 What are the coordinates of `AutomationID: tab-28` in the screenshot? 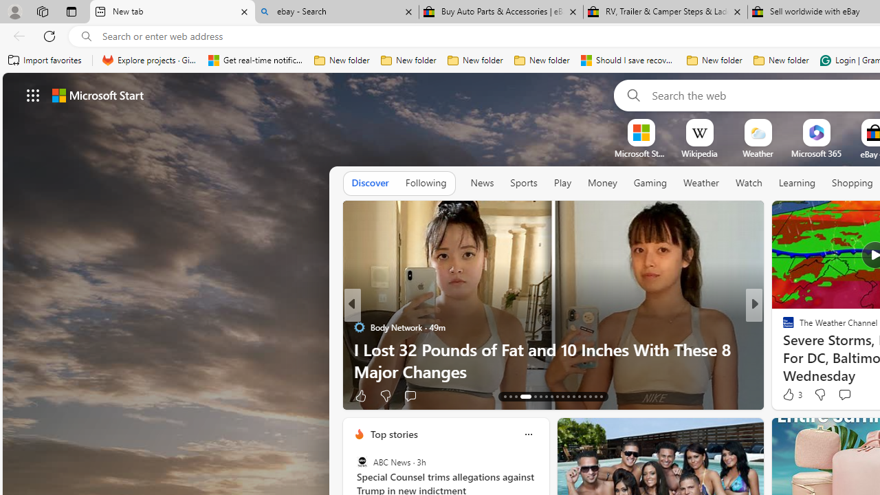 It's located at (595, 396).